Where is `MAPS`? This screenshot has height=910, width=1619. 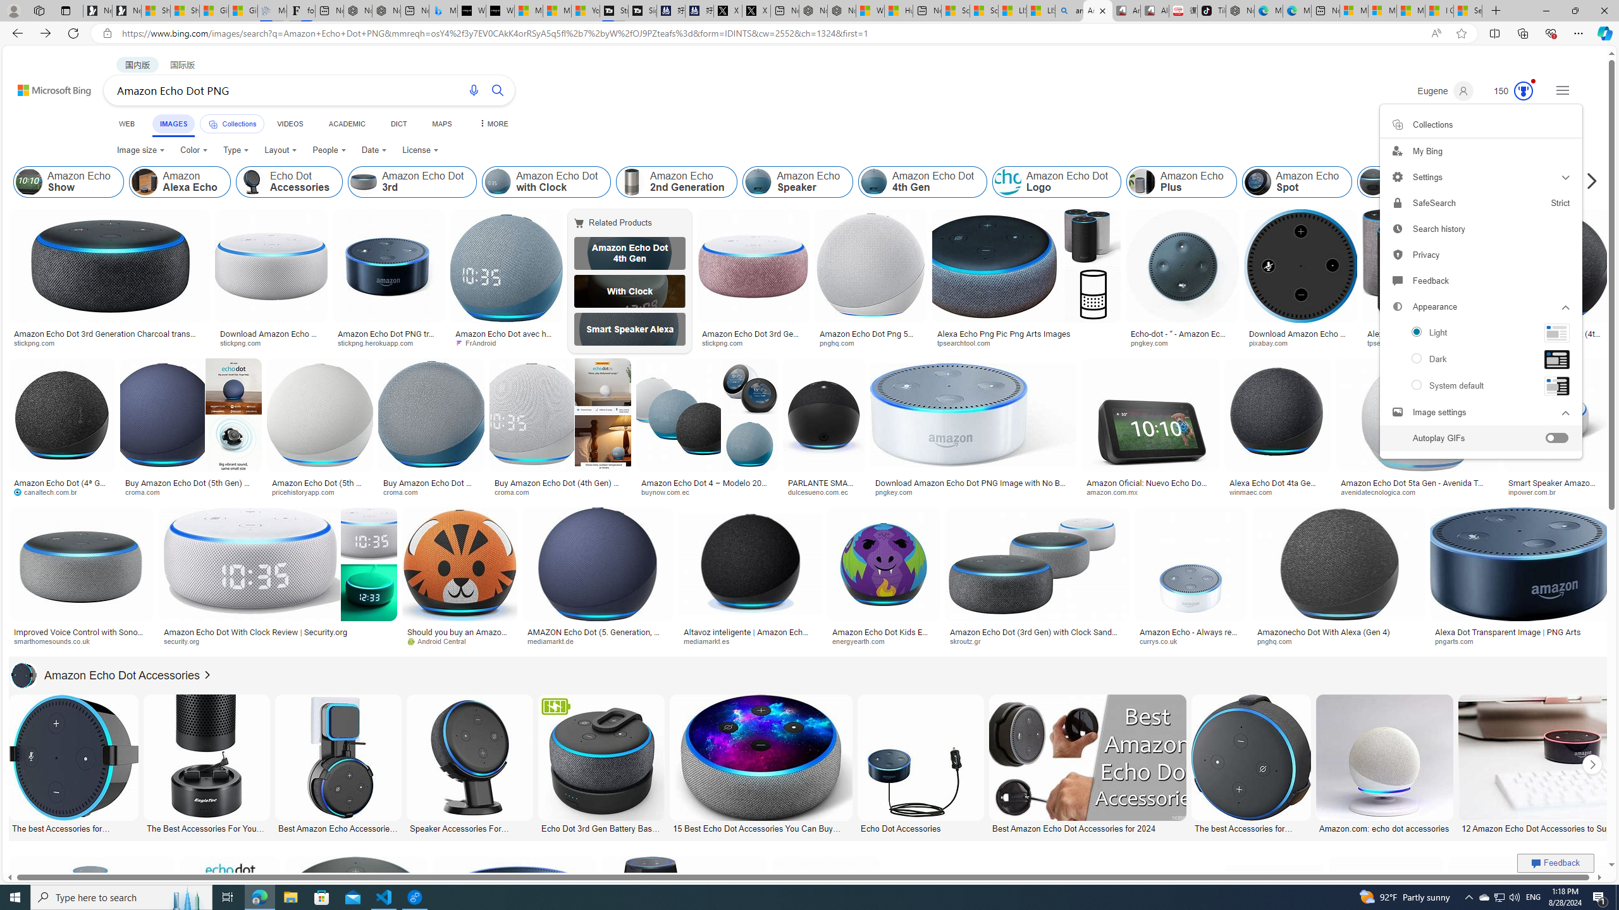 MAPS is located at coordinates (441, 124).